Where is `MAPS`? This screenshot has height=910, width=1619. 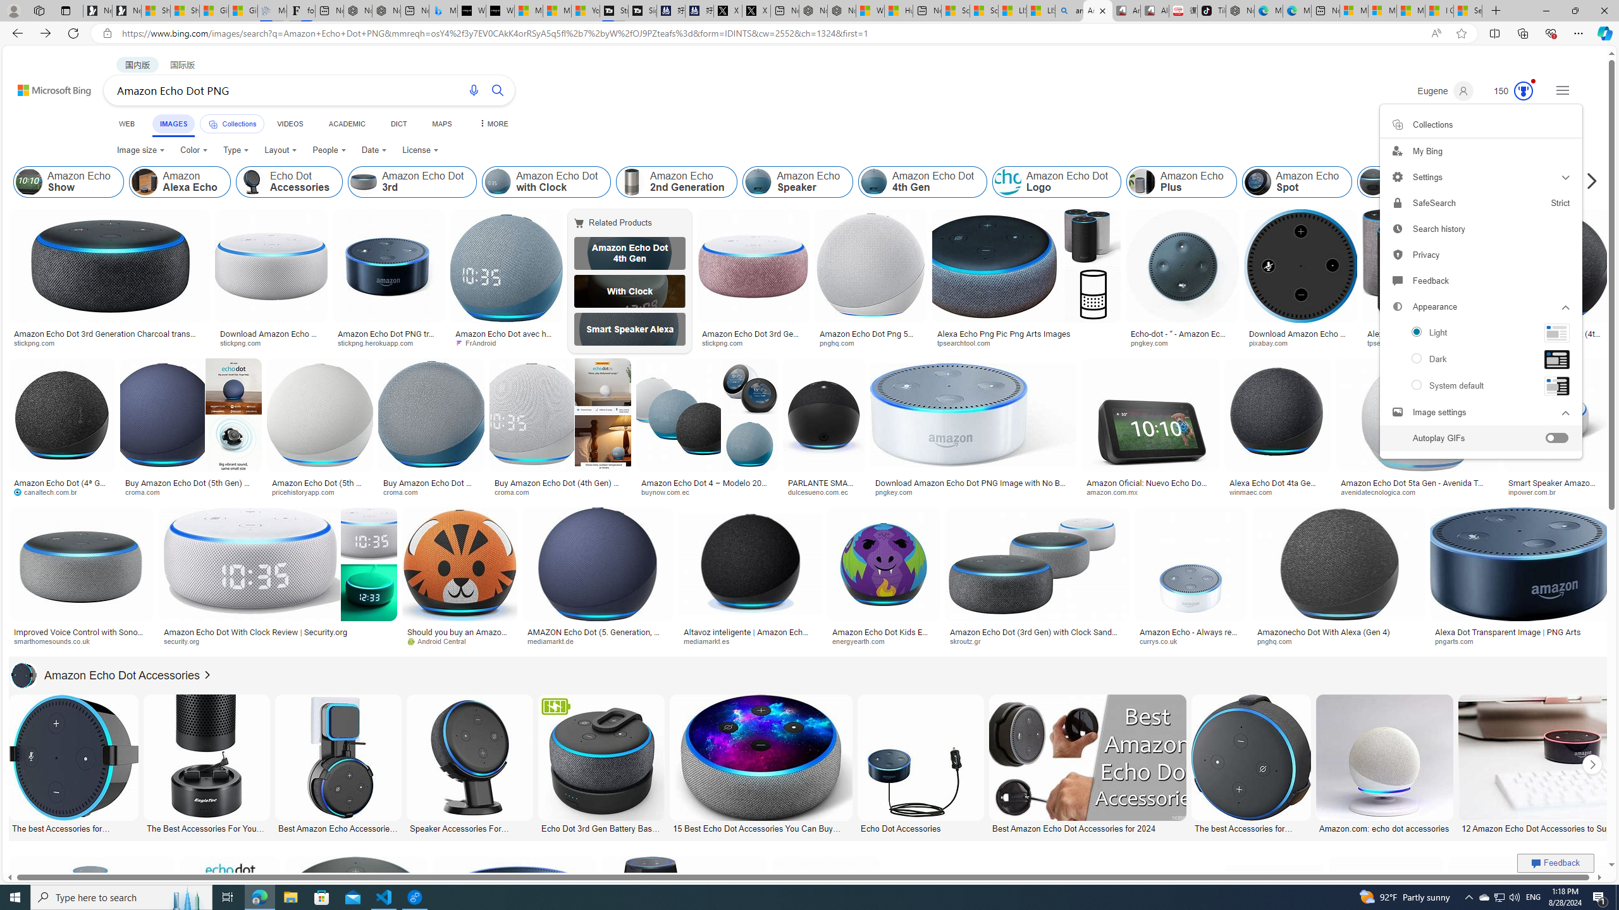 MAPS is located at coordinates (441, 124).